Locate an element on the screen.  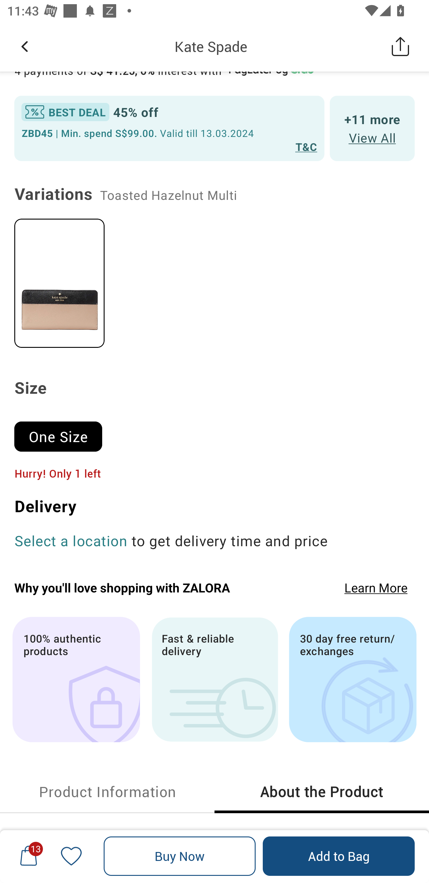
+11 more
View All is located at coordinates (372, 128).